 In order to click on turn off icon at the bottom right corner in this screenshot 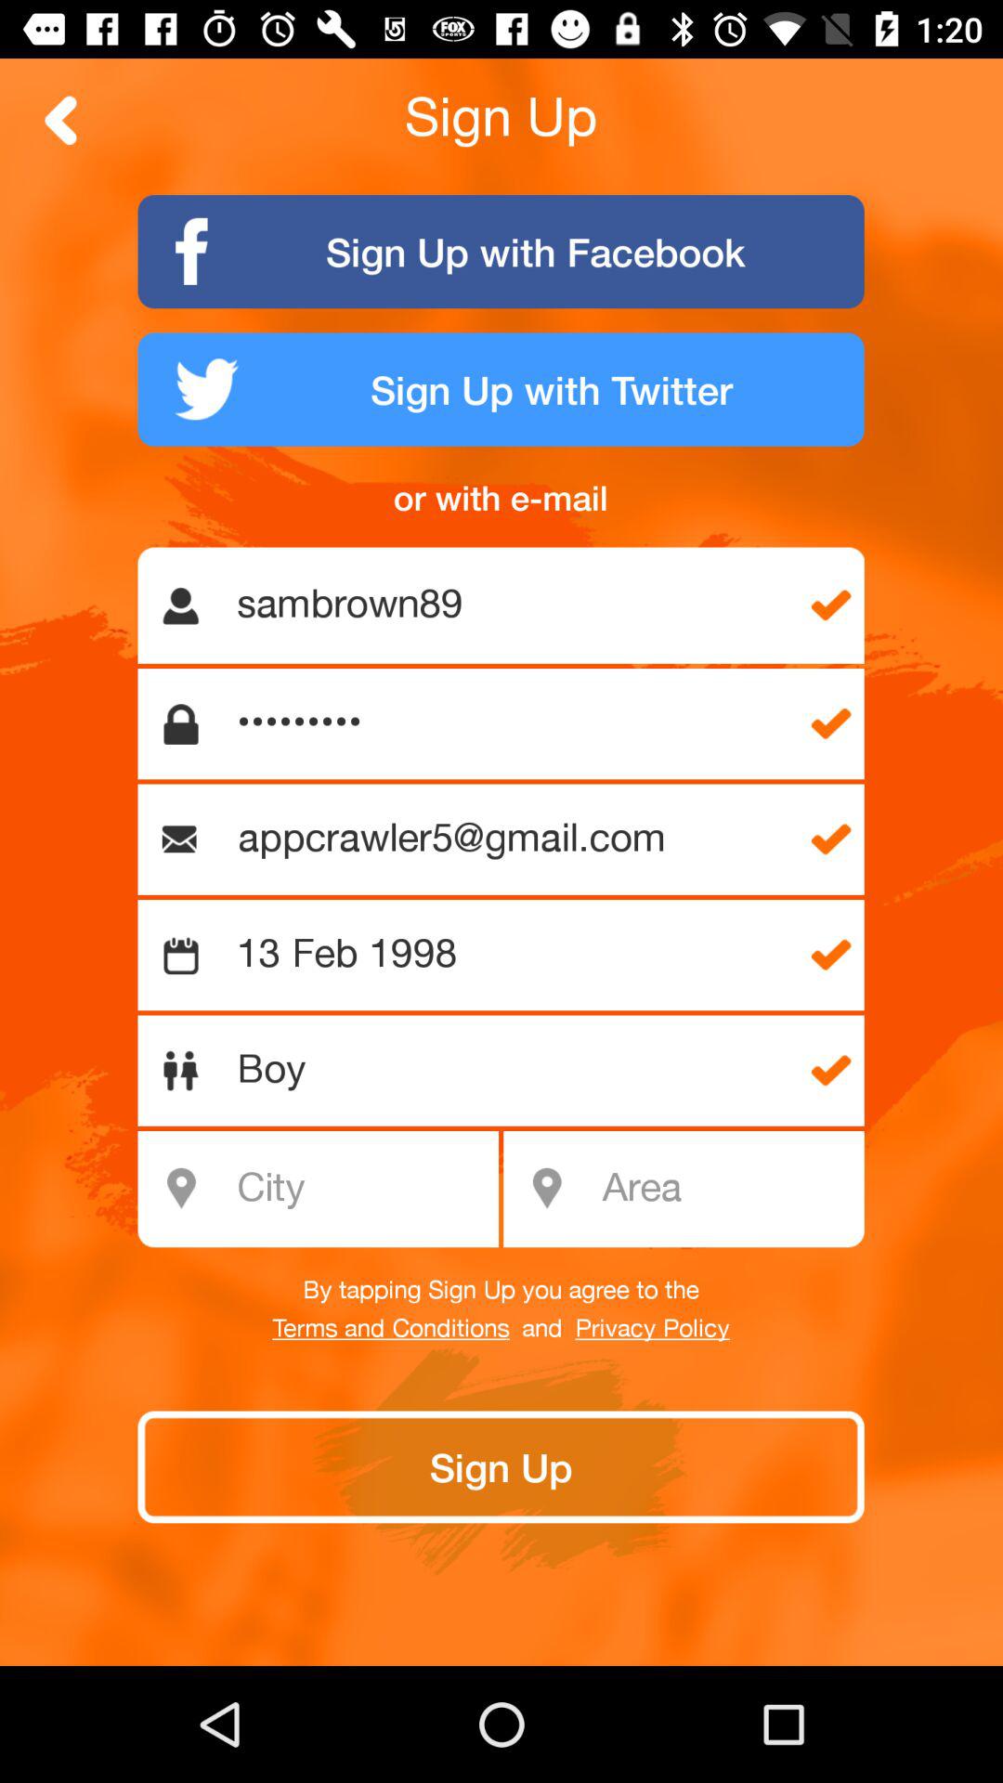, I will do `click(726, 1189)`.